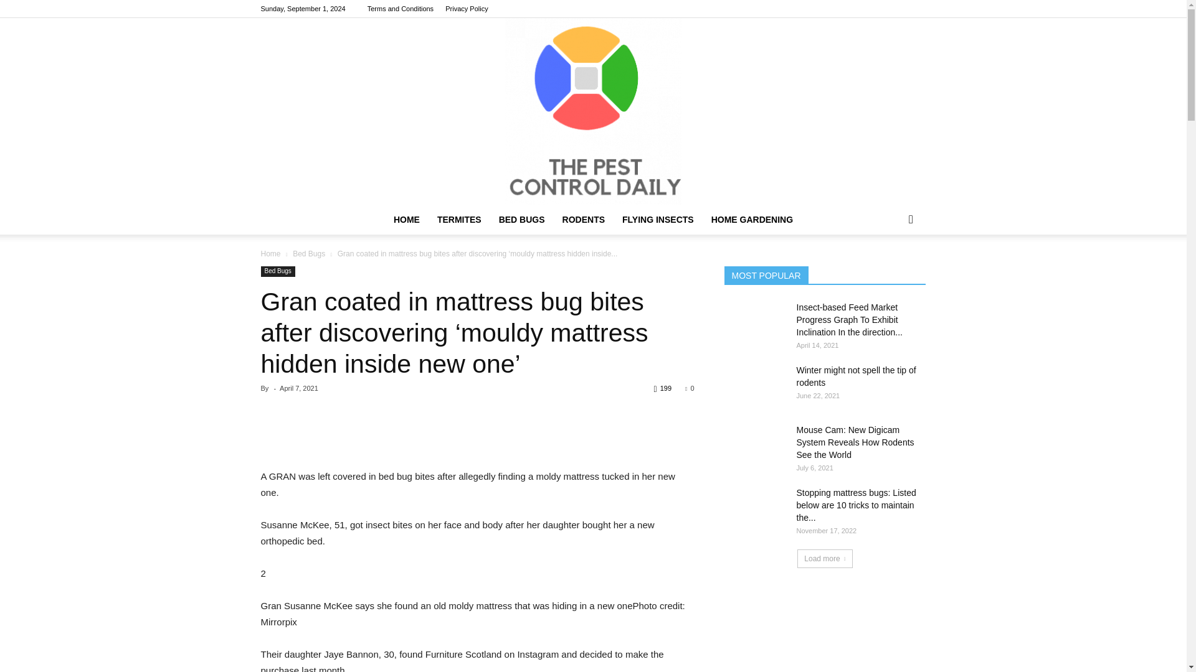 The height and width of the screenshot is (672, 1196). What do you see at coordinates (270, 253) in the screenshot?
I see `Home` at bounding box center [270, 253].